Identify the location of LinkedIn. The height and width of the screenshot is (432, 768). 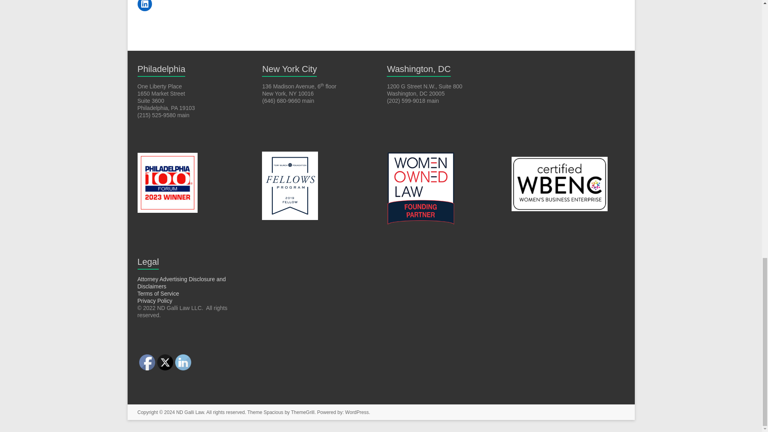
(145, 6).